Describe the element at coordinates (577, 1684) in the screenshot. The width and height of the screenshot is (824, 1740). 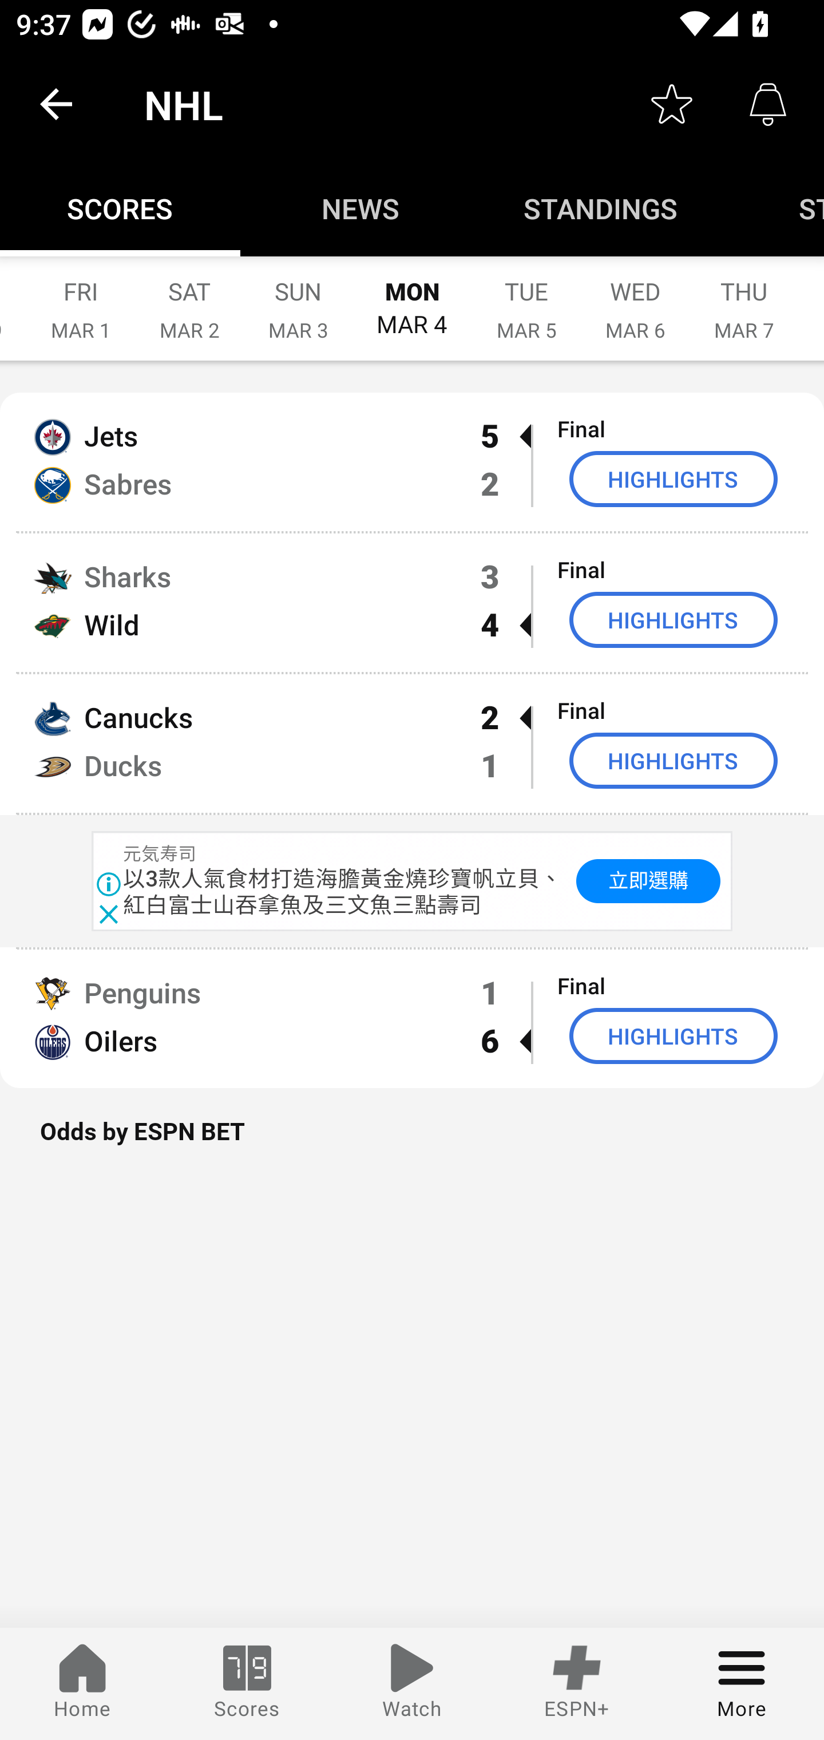
I see `ESPN+` at that location.